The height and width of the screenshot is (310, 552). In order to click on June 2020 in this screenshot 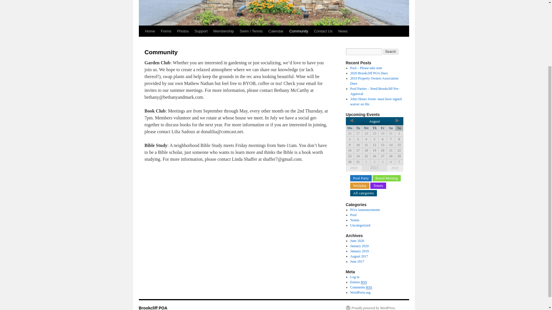, I will do `click(357, 241)`.